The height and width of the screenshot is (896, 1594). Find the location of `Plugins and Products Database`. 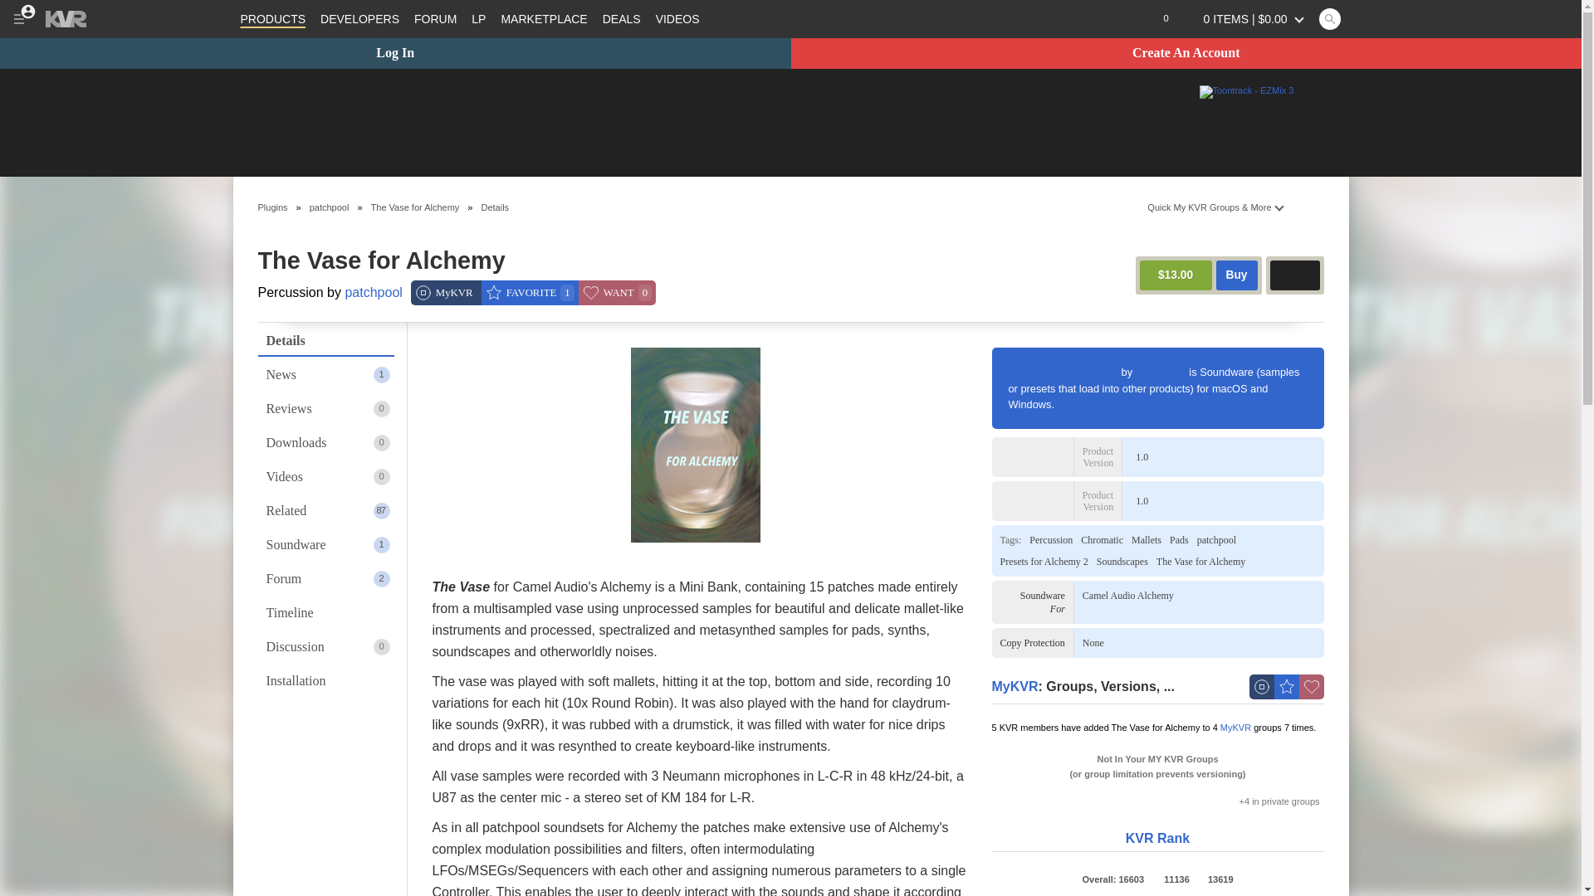

Plugins and Products Database is located at coordinates (272, 18).